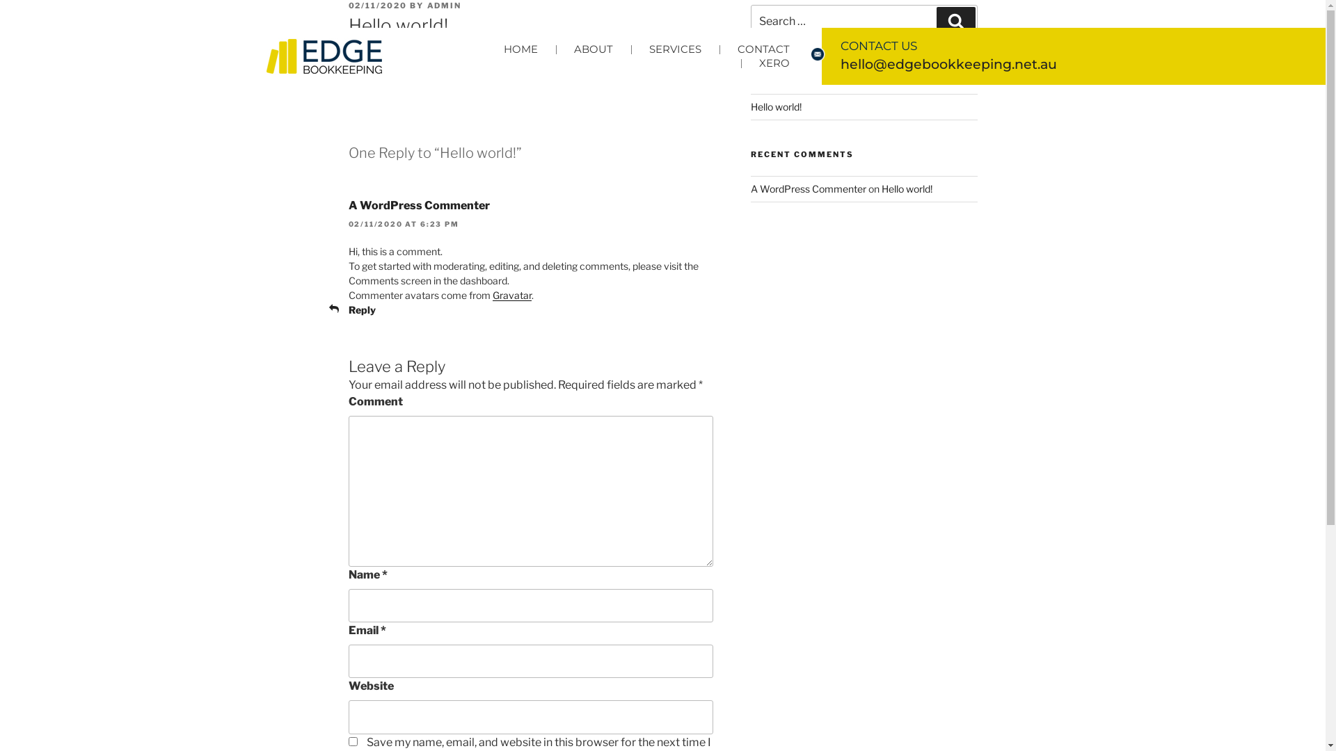 Image resolution: width=1336 pixels, height=751 pixels. What do you see at coordinates (764, 49) in the screenshot?
I see `CONTACT` at bounding box center [764, 49].